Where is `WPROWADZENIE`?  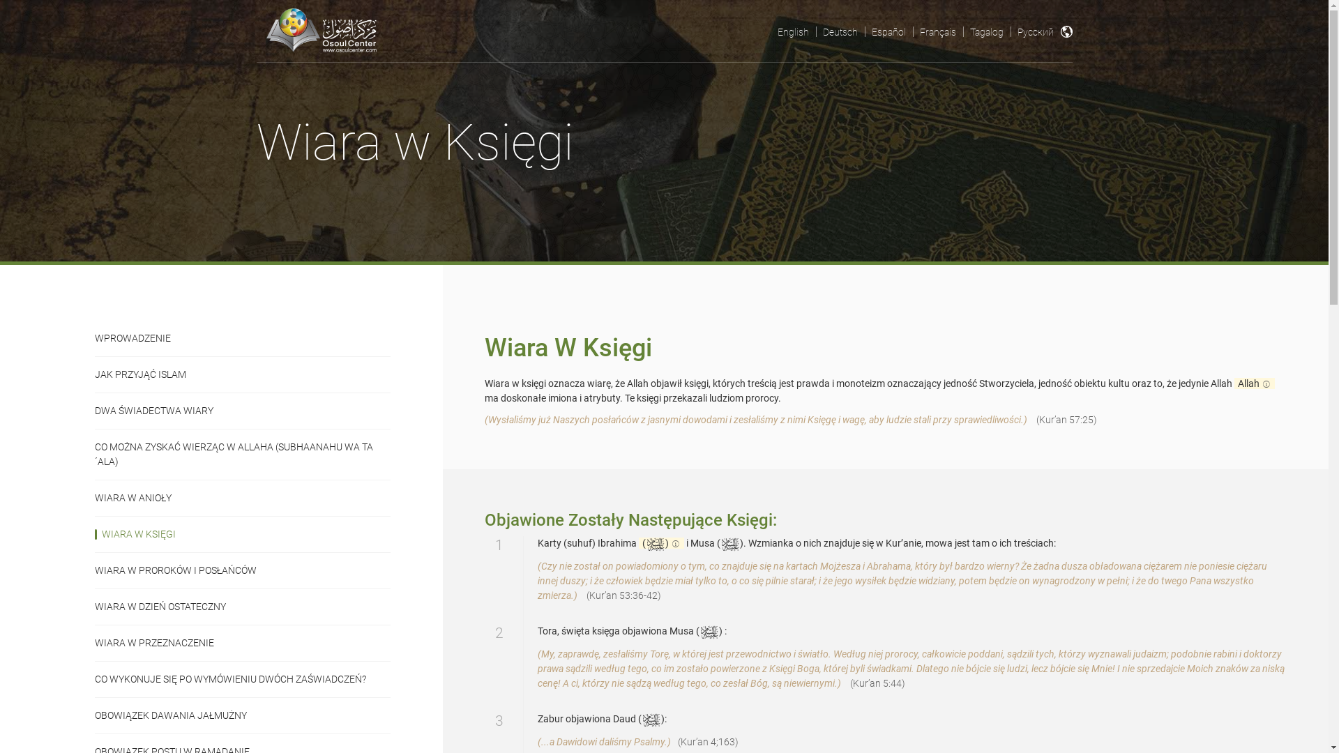 WPROWADZENIE is located at coordinates (243, 339).